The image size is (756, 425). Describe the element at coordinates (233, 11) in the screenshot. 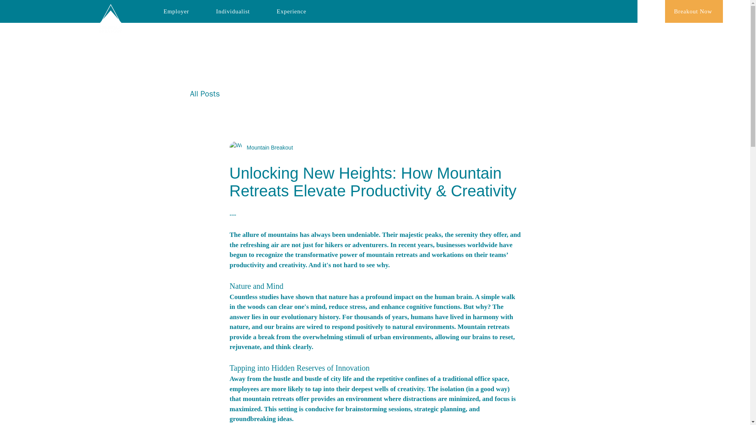

I see `Individualist` at that location.